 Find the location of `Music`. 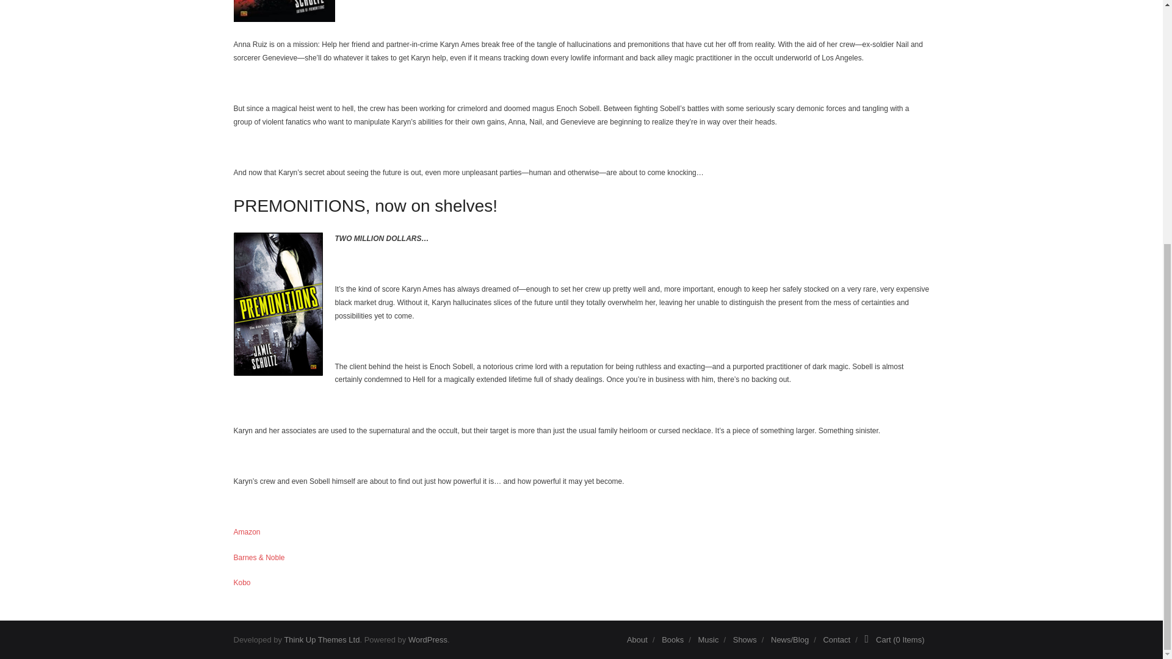

Music is located at coordinates (709, 639).